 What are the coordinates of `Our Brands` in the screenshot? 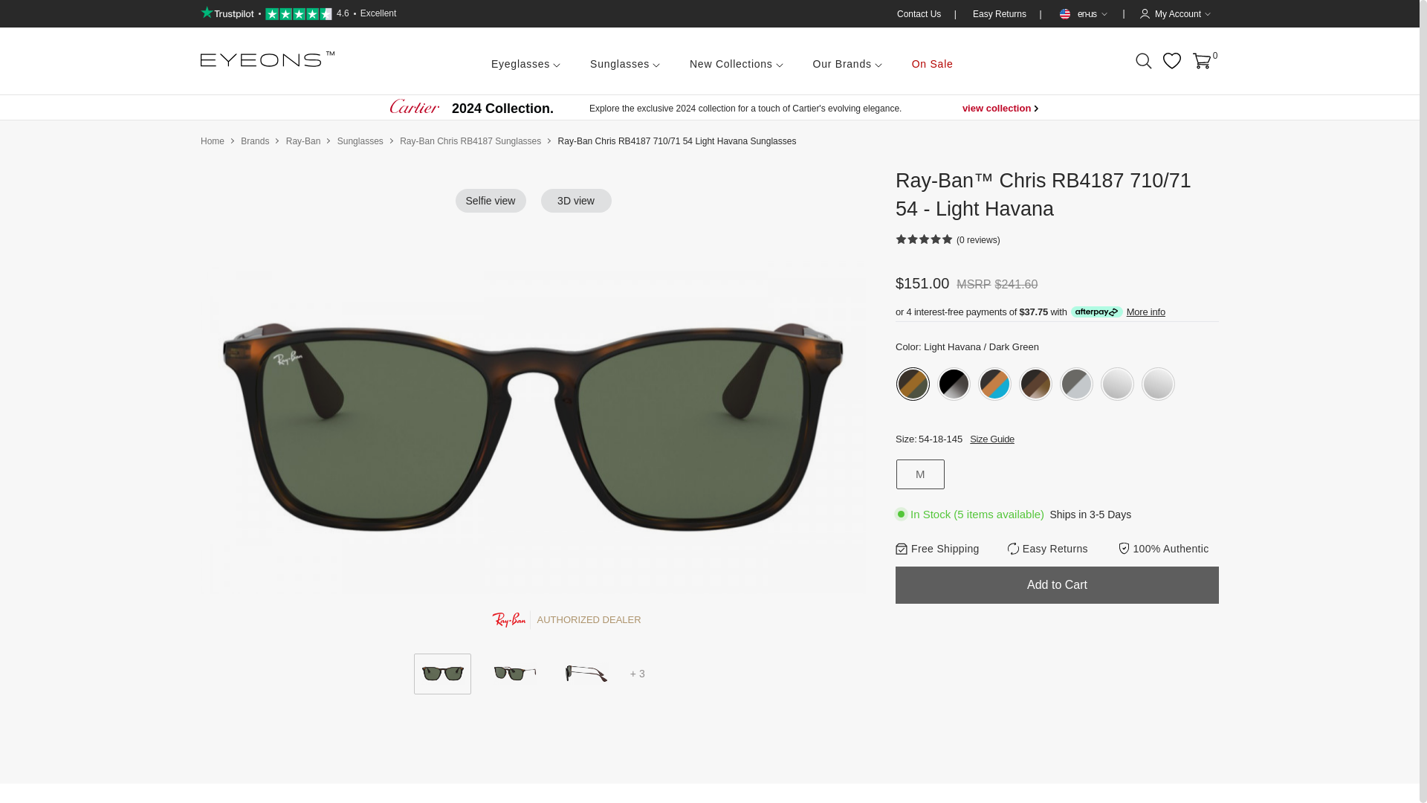 It's located at (847, 61).